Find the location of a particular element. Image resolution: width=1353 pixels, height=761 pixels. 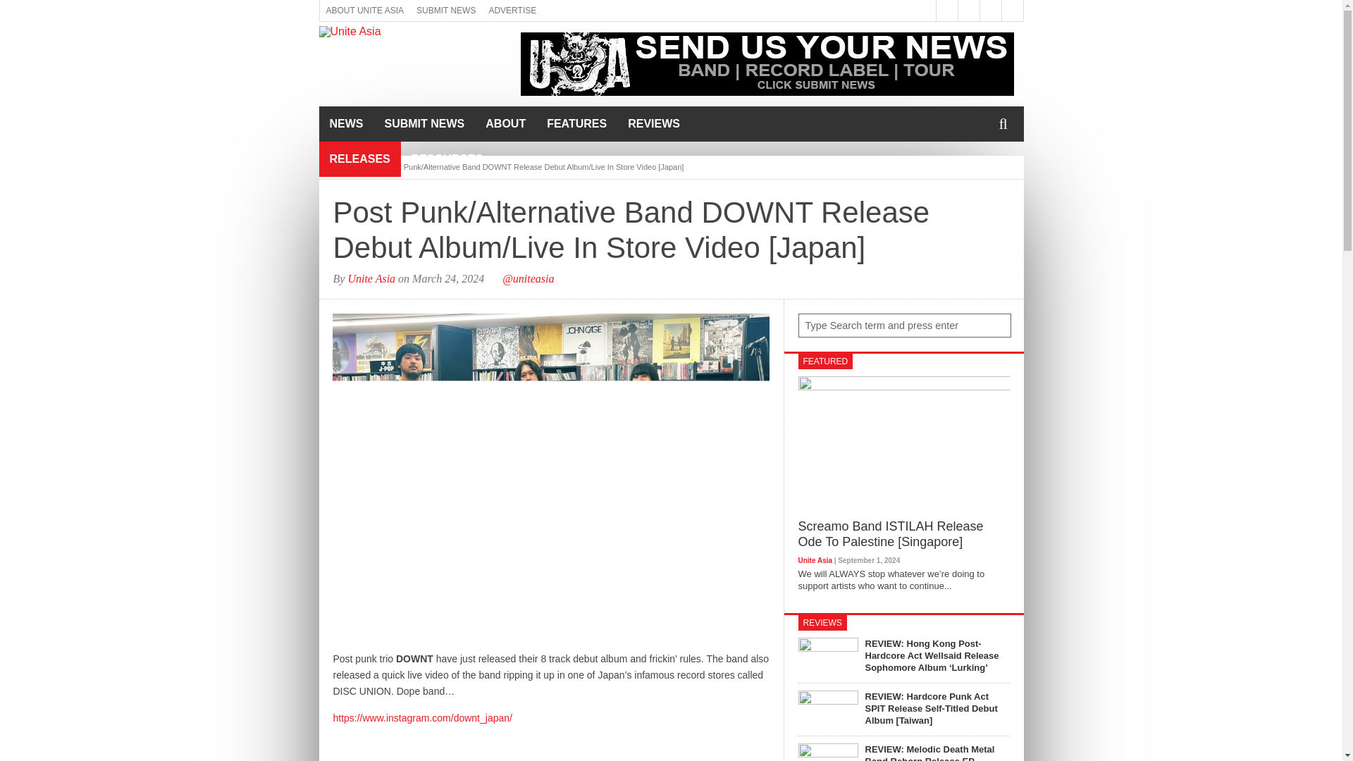

ABOUT is located at coordinates (505, 124).